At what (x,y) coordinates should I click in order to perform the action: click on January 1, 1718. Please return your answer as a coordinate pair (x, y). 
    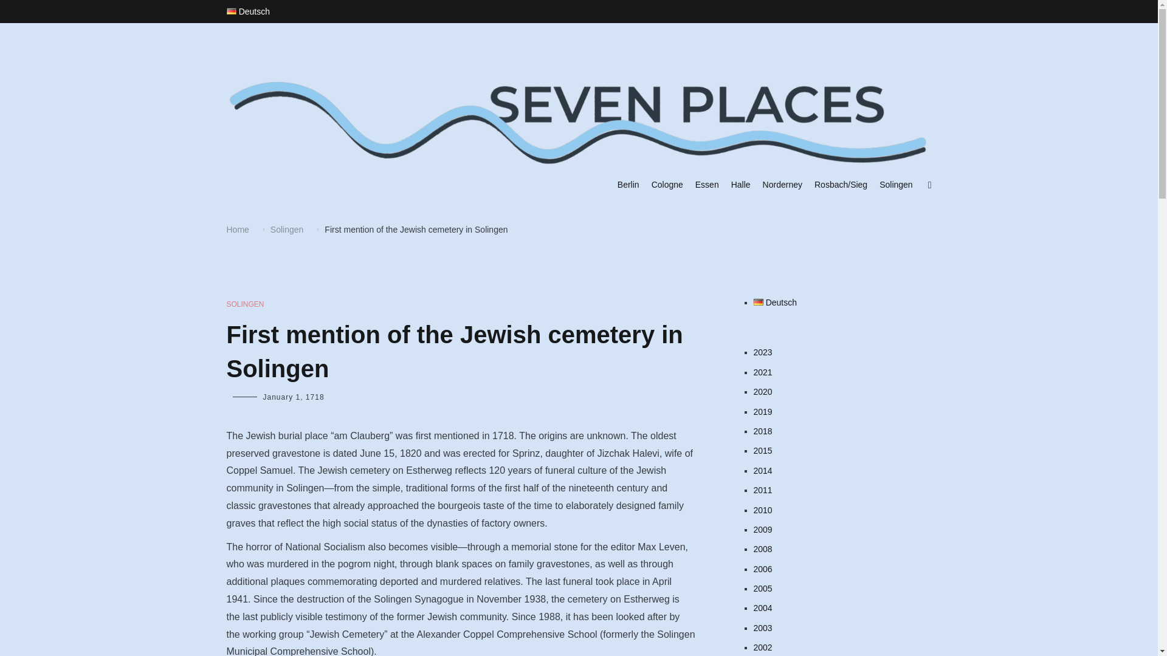
    Looking at the image, I should click on (293, 397).